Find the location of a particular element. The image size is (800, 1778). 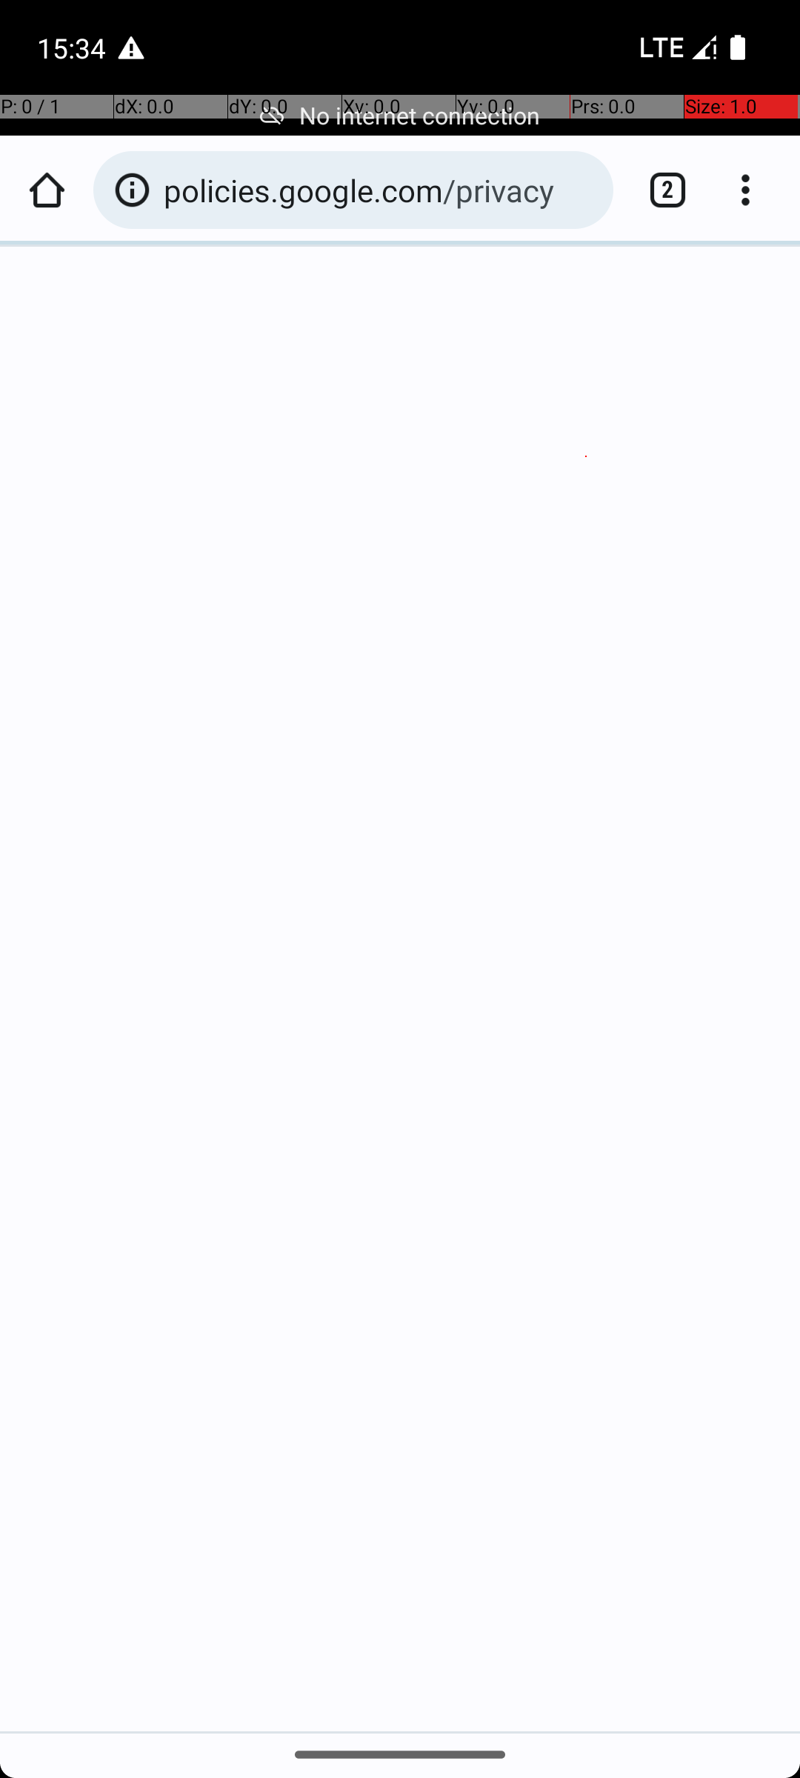

Web View is located at coordinates (400, 913).